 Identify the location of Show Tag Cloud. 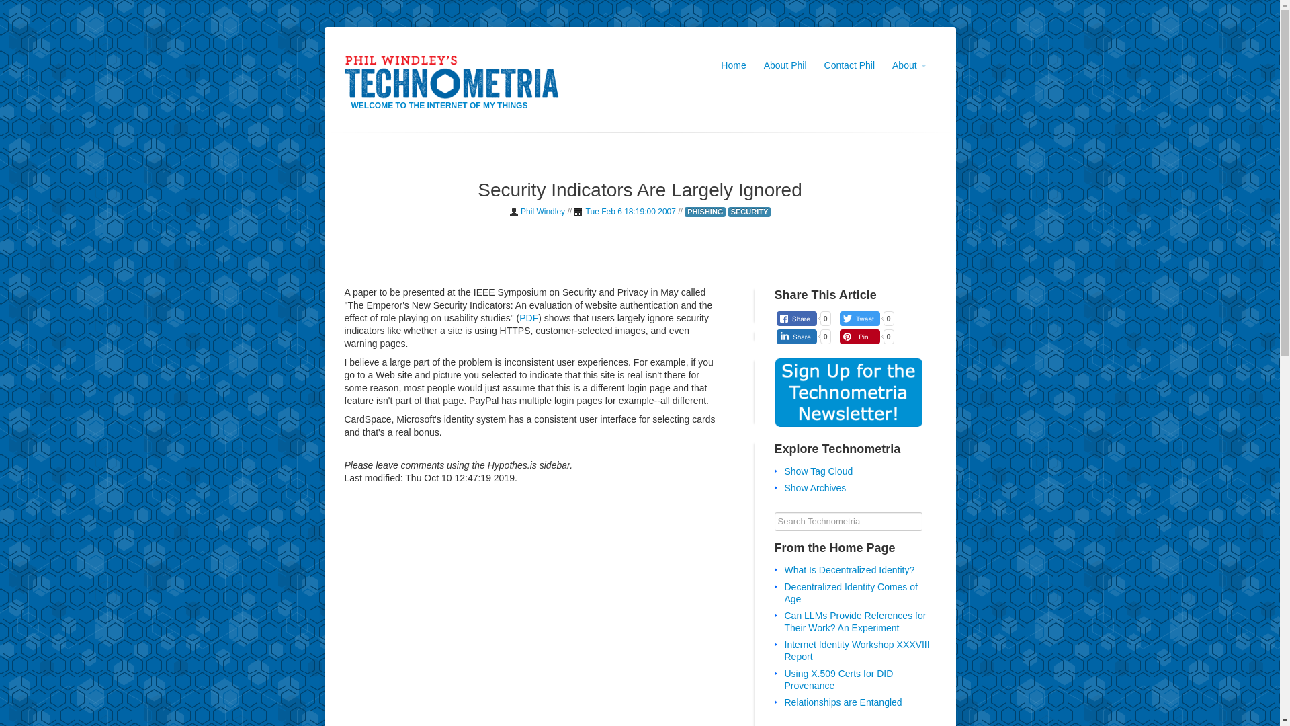
(818, 471).